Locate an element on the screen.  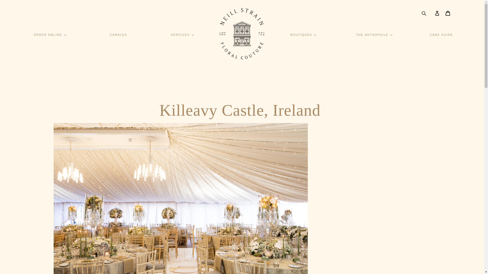
ORDER ONLINE is located at coordinates (50, 35).